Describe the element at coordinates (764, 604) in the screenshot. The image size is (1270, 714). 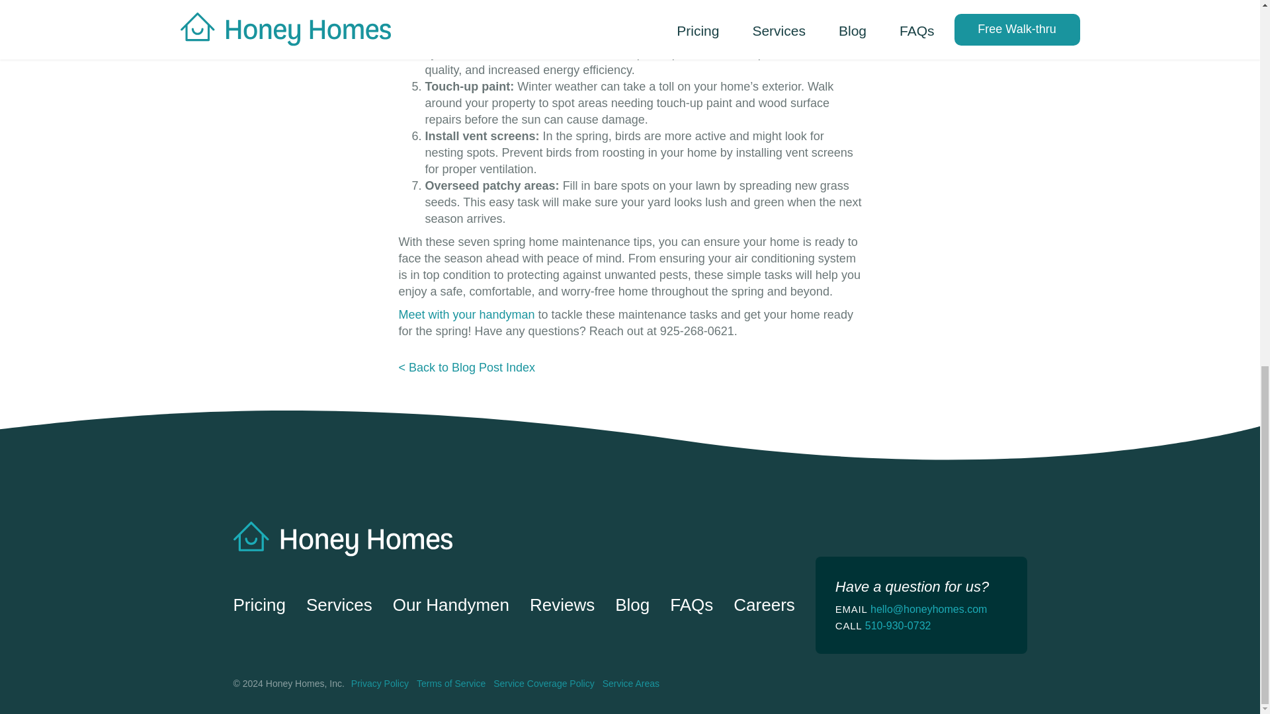
I see `Careers` at that location.